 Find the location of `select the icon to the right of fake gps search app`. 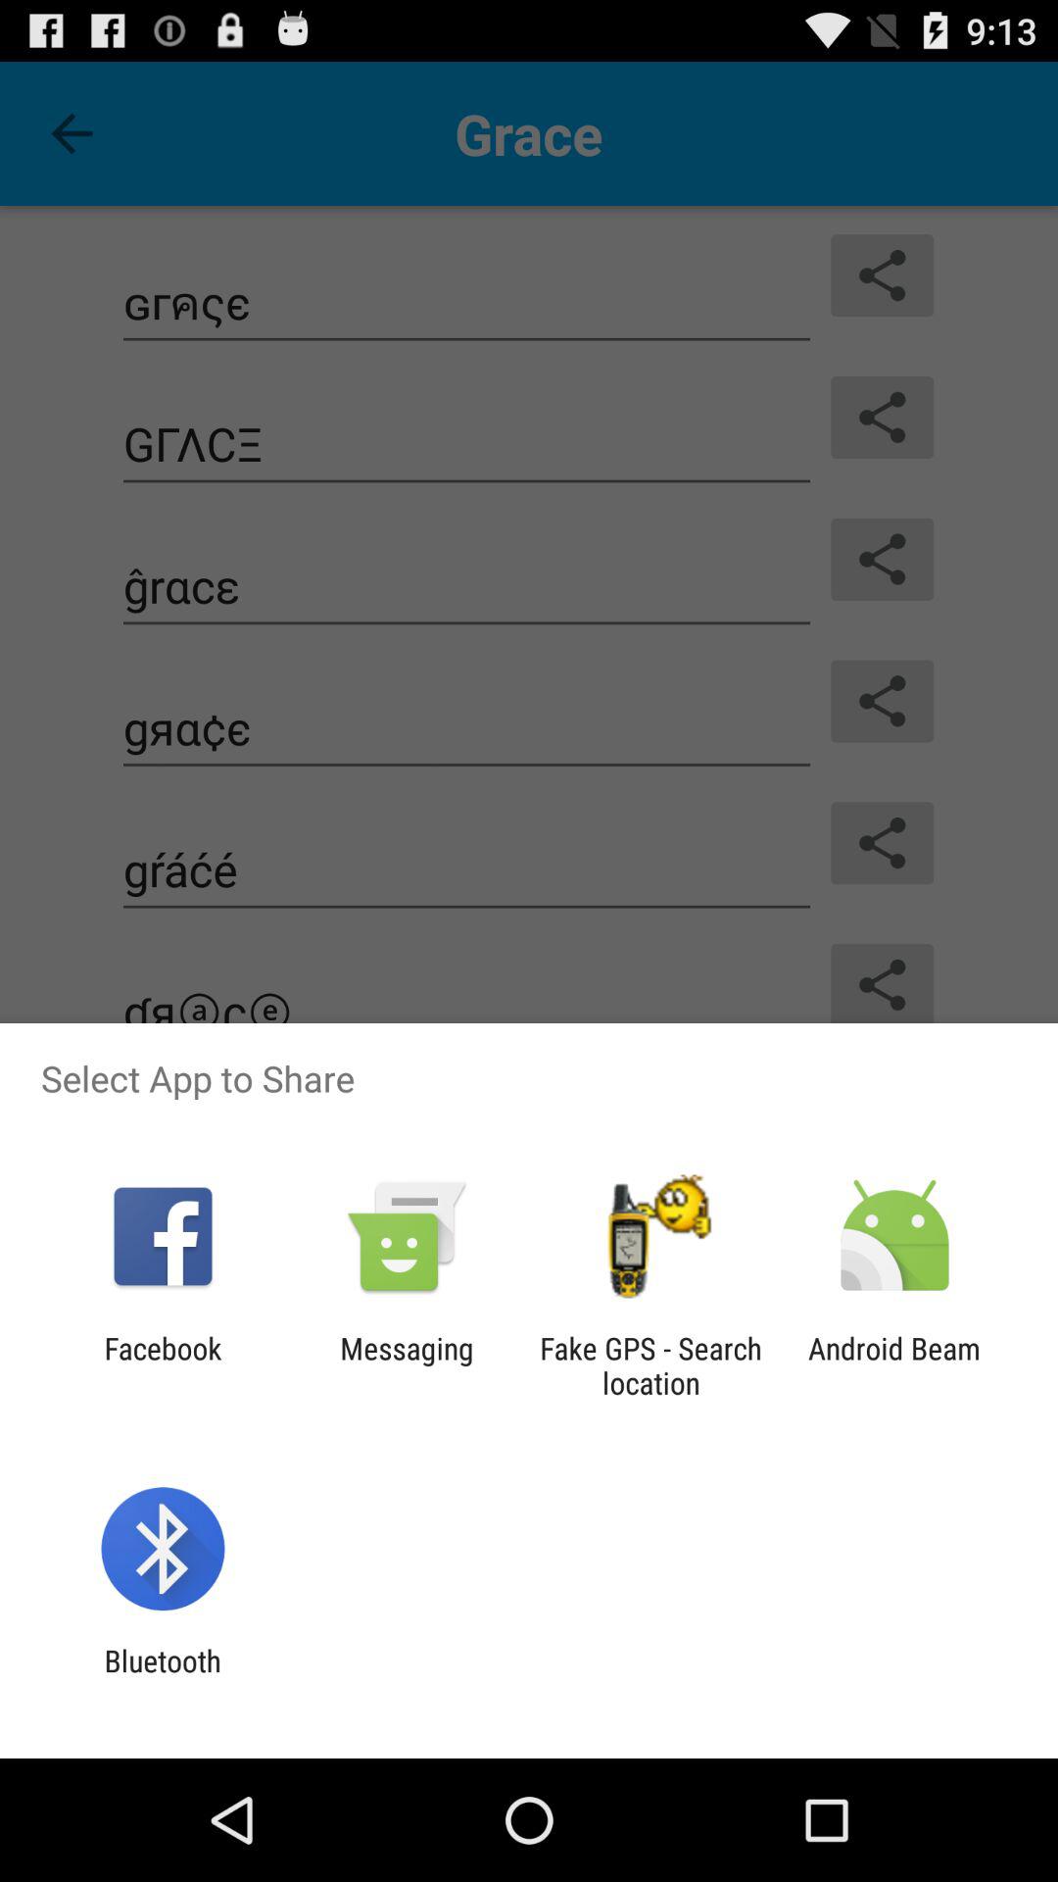

select the icon to the right of fake gps search app is located at coordinates (894, 1365).